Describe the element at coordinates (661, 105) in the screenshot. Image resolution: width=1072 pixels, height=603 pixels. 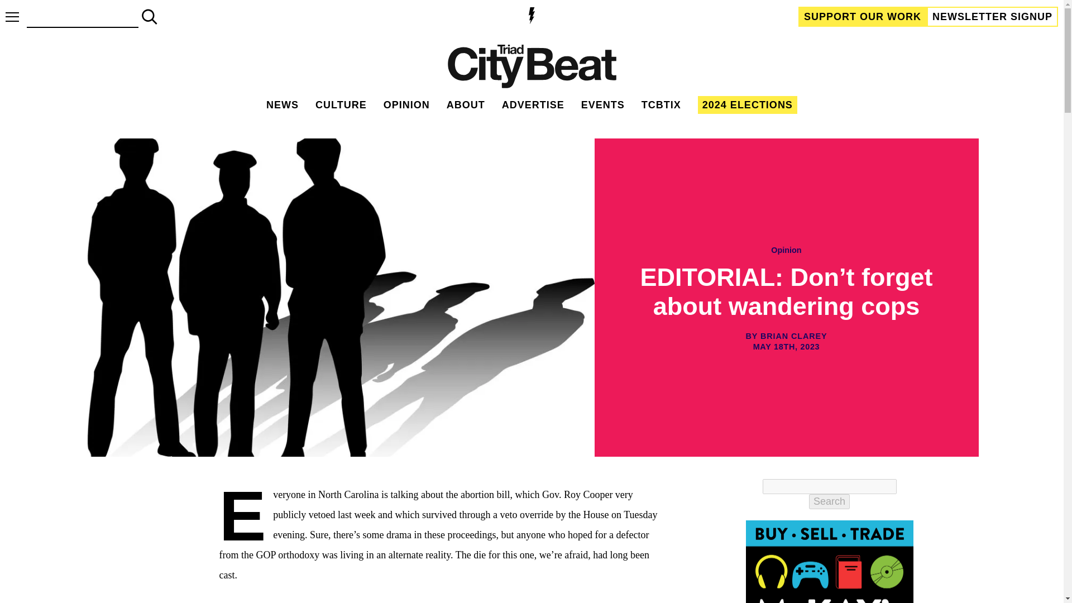
I see `TCBTIX` at that location.